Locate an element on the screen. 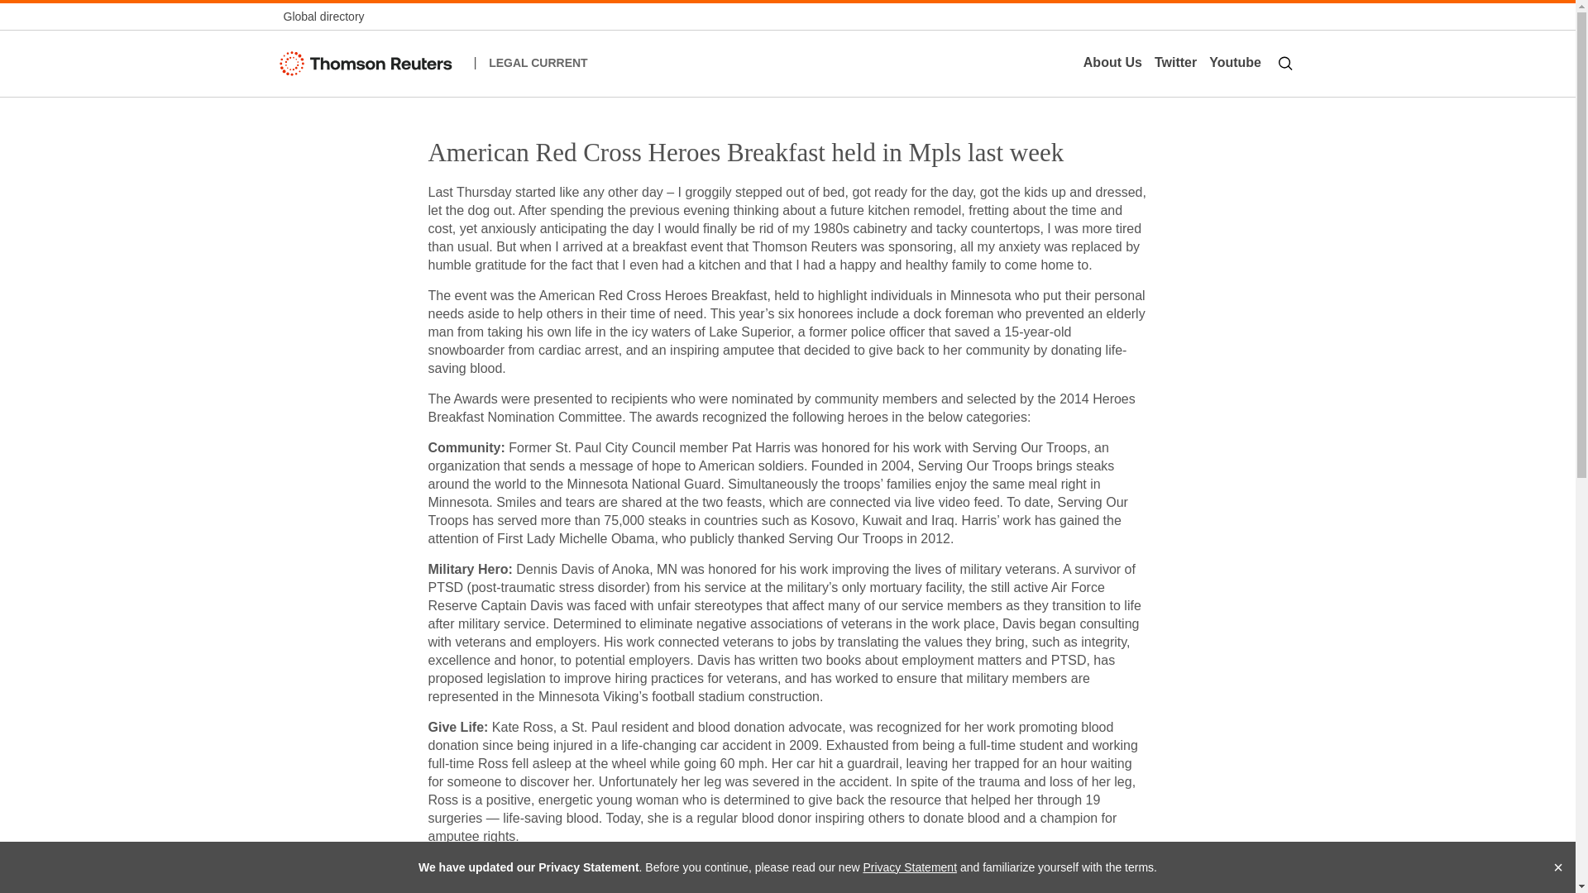  About Us is located at coordinates (1112, 63).